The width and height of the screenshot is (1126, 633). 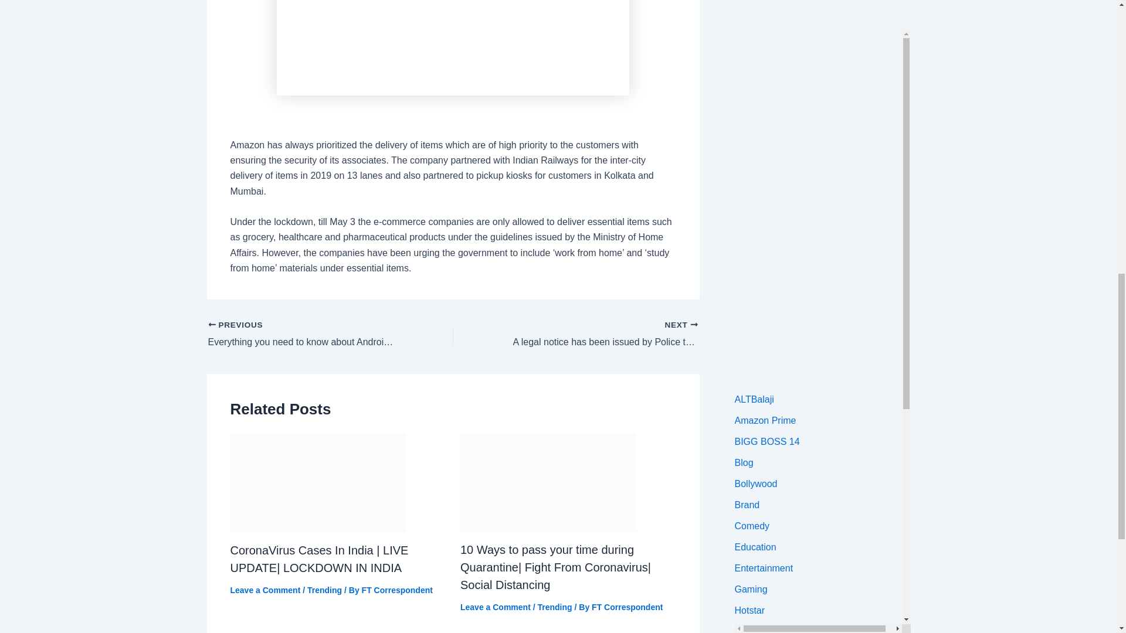 I want to click on View all posts by FT Correspondent, so click(x=628, y=607).